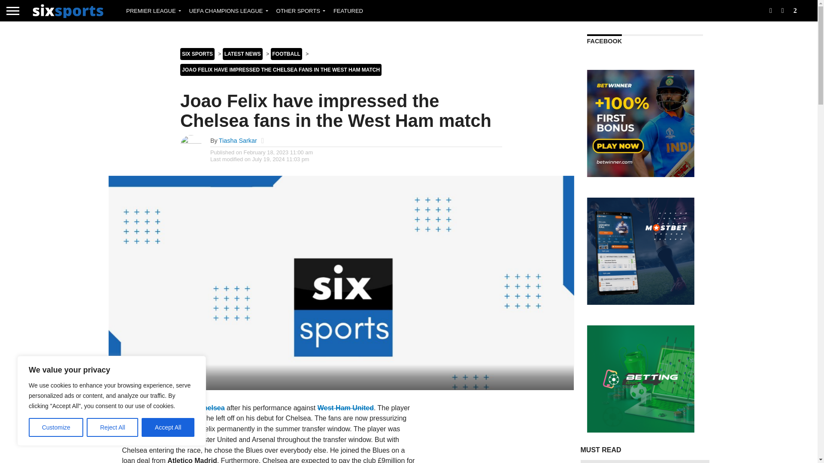 Image resolution: width=824 pixels, height=463 pixels. Describe the element at coordinates (56, 427) in the screenshot. I see `Customize` at that location.